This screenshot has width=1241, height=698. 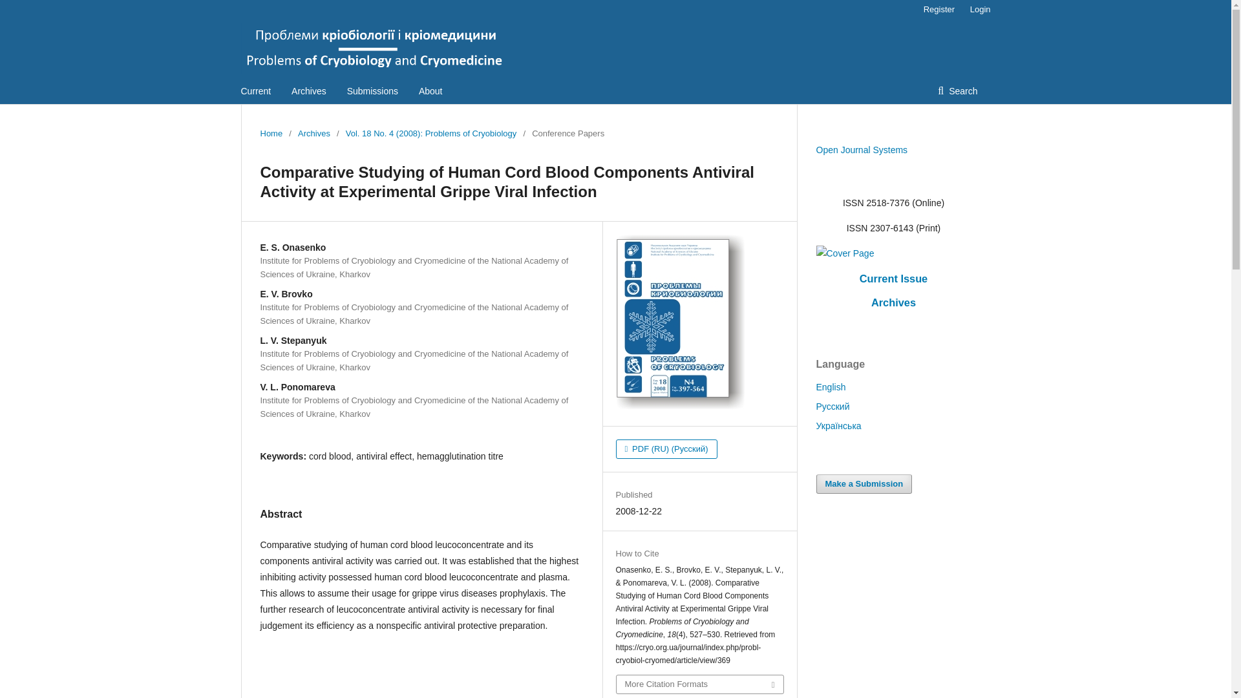 What do you see at coordinates (957, 90) in the screenshot?
I see `Search` at bounding box center [957, 90].